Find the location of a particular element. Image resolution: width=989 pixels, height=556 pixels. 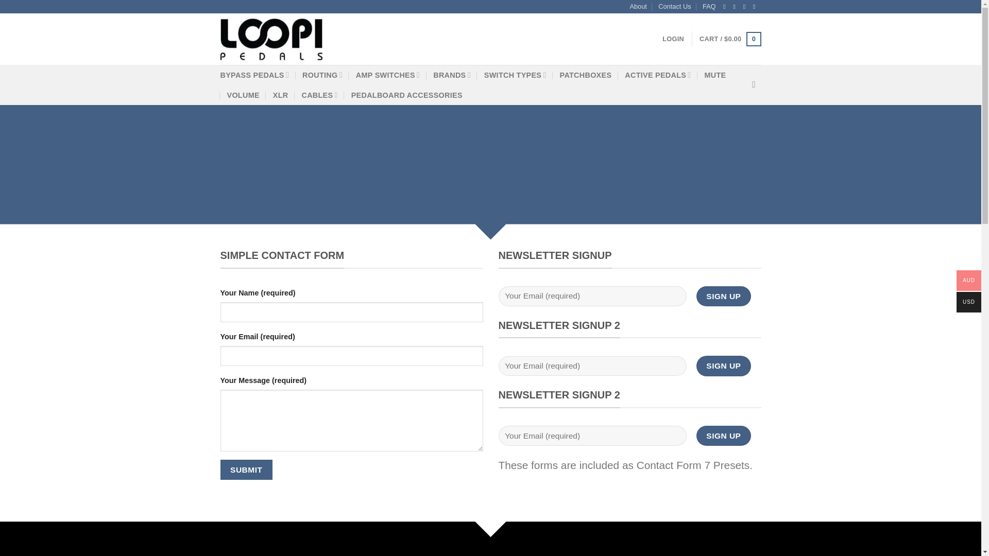

LOGIN is located at coordinates (673, 39).